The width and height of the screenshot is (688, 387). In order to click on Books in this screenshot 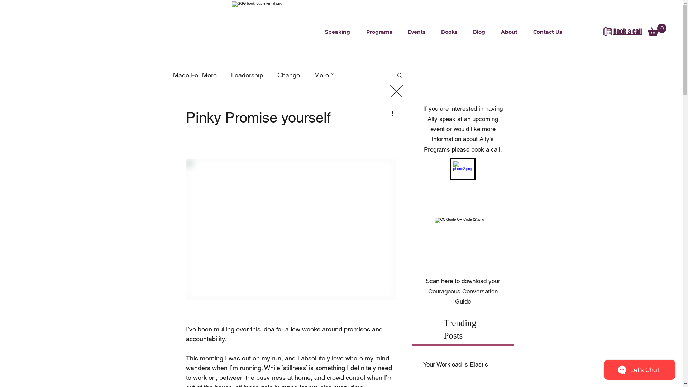, I will do `click(449, 32)`.